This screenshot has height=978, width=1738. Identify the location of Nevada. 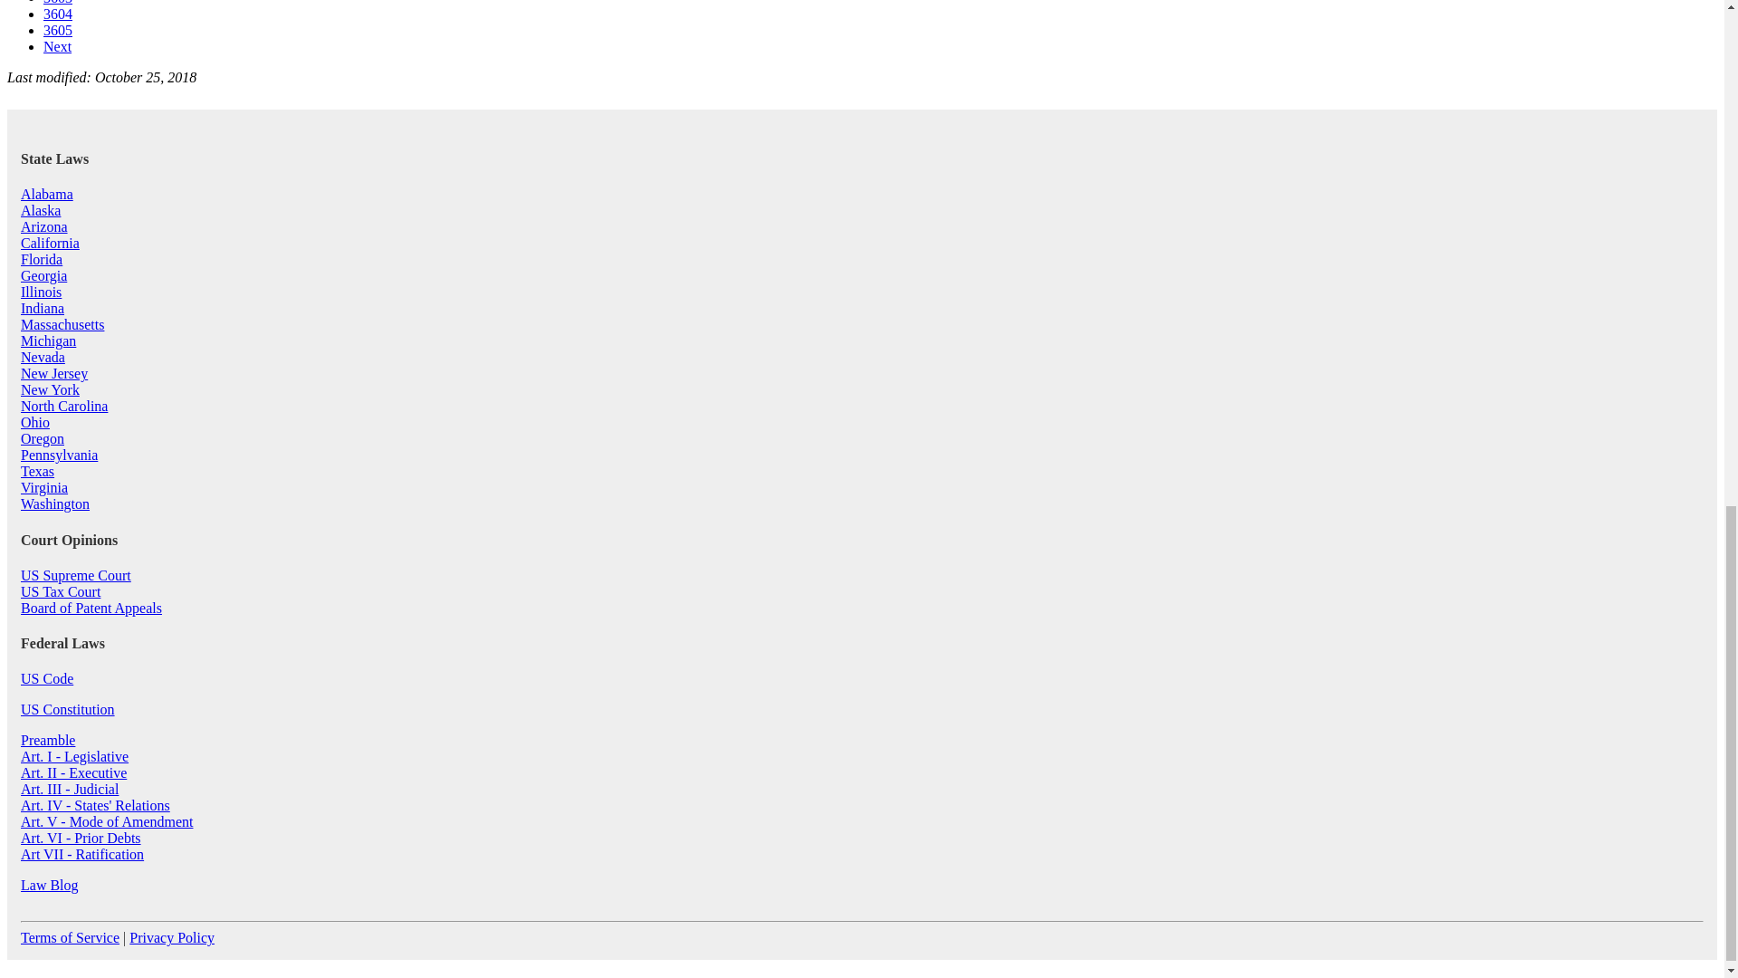
(43, 357).